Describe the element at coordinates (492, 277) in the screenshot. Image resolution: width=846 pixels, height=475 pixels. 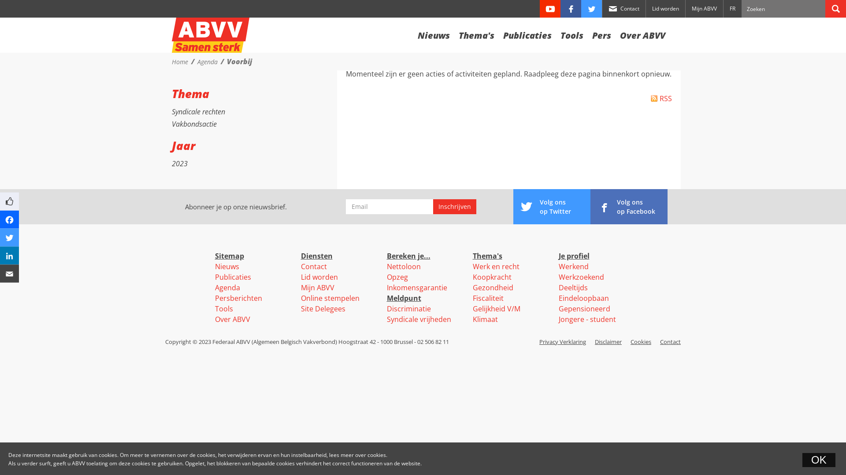
I see `Koopkracht` at that location.